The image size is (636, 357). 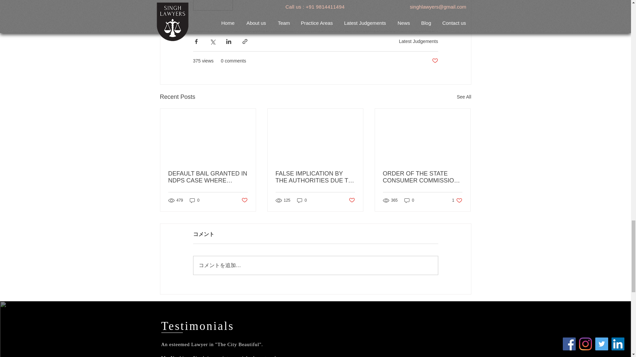 I want to click on See All, so click(x=464, y=97).